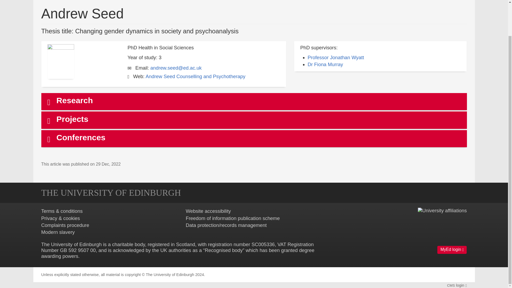 The width and height of the screenshot is (512, 288). I want to click on MyEd login, so click(452, 250).